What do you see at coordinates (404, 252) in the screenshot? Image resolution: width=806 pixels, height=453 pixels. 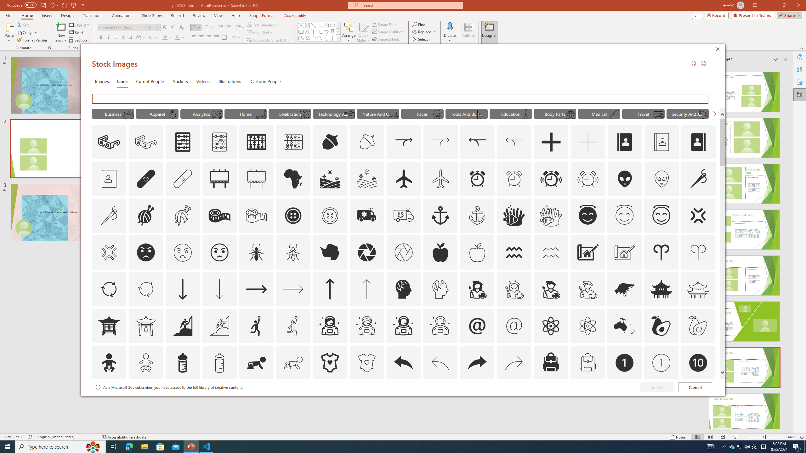 I see `AutomationID: Icons_Aperture_M` at bounding box center [404, 252].